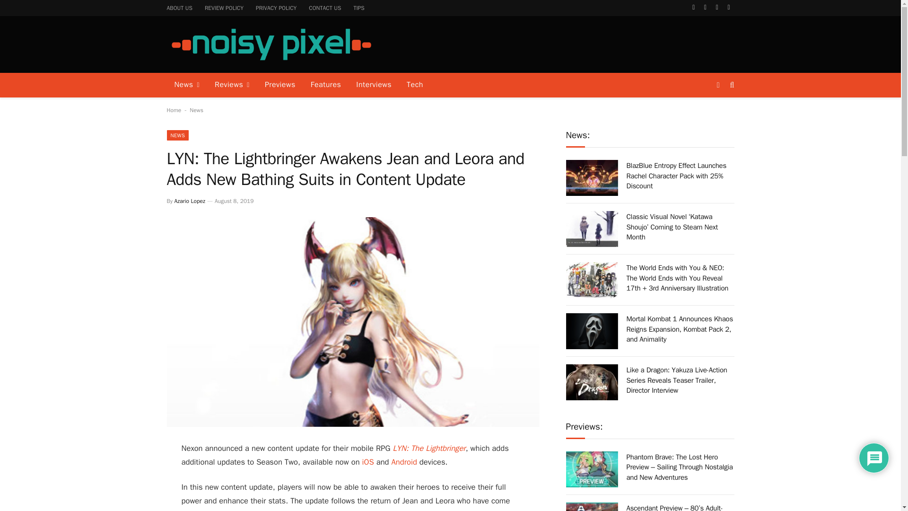 This screenshot has height=511, width=908. Describe the element at coordinates (280, 85) in the screenshot. I see `Previews` at that location.